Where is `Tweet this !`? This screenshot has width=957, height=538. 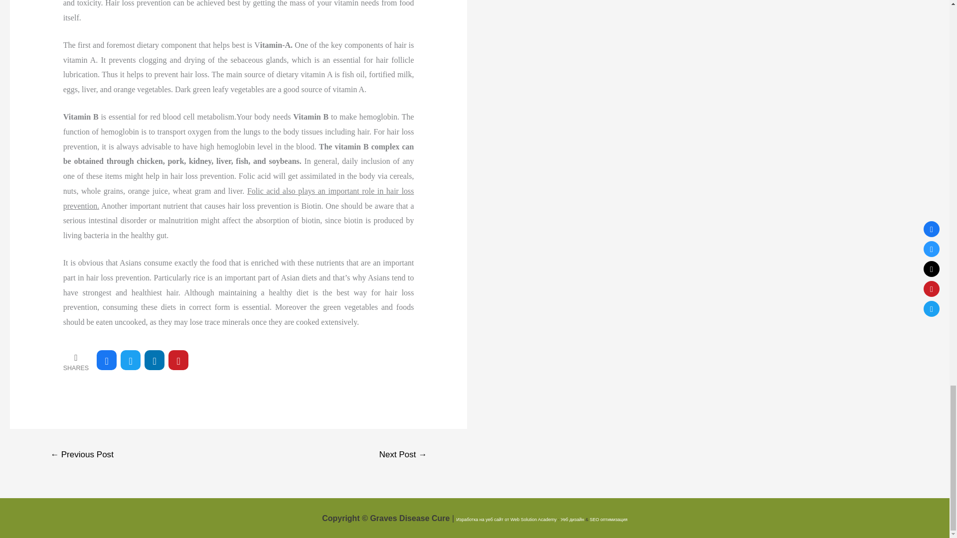 Tweet this ! is located at coordinates (131, 360).